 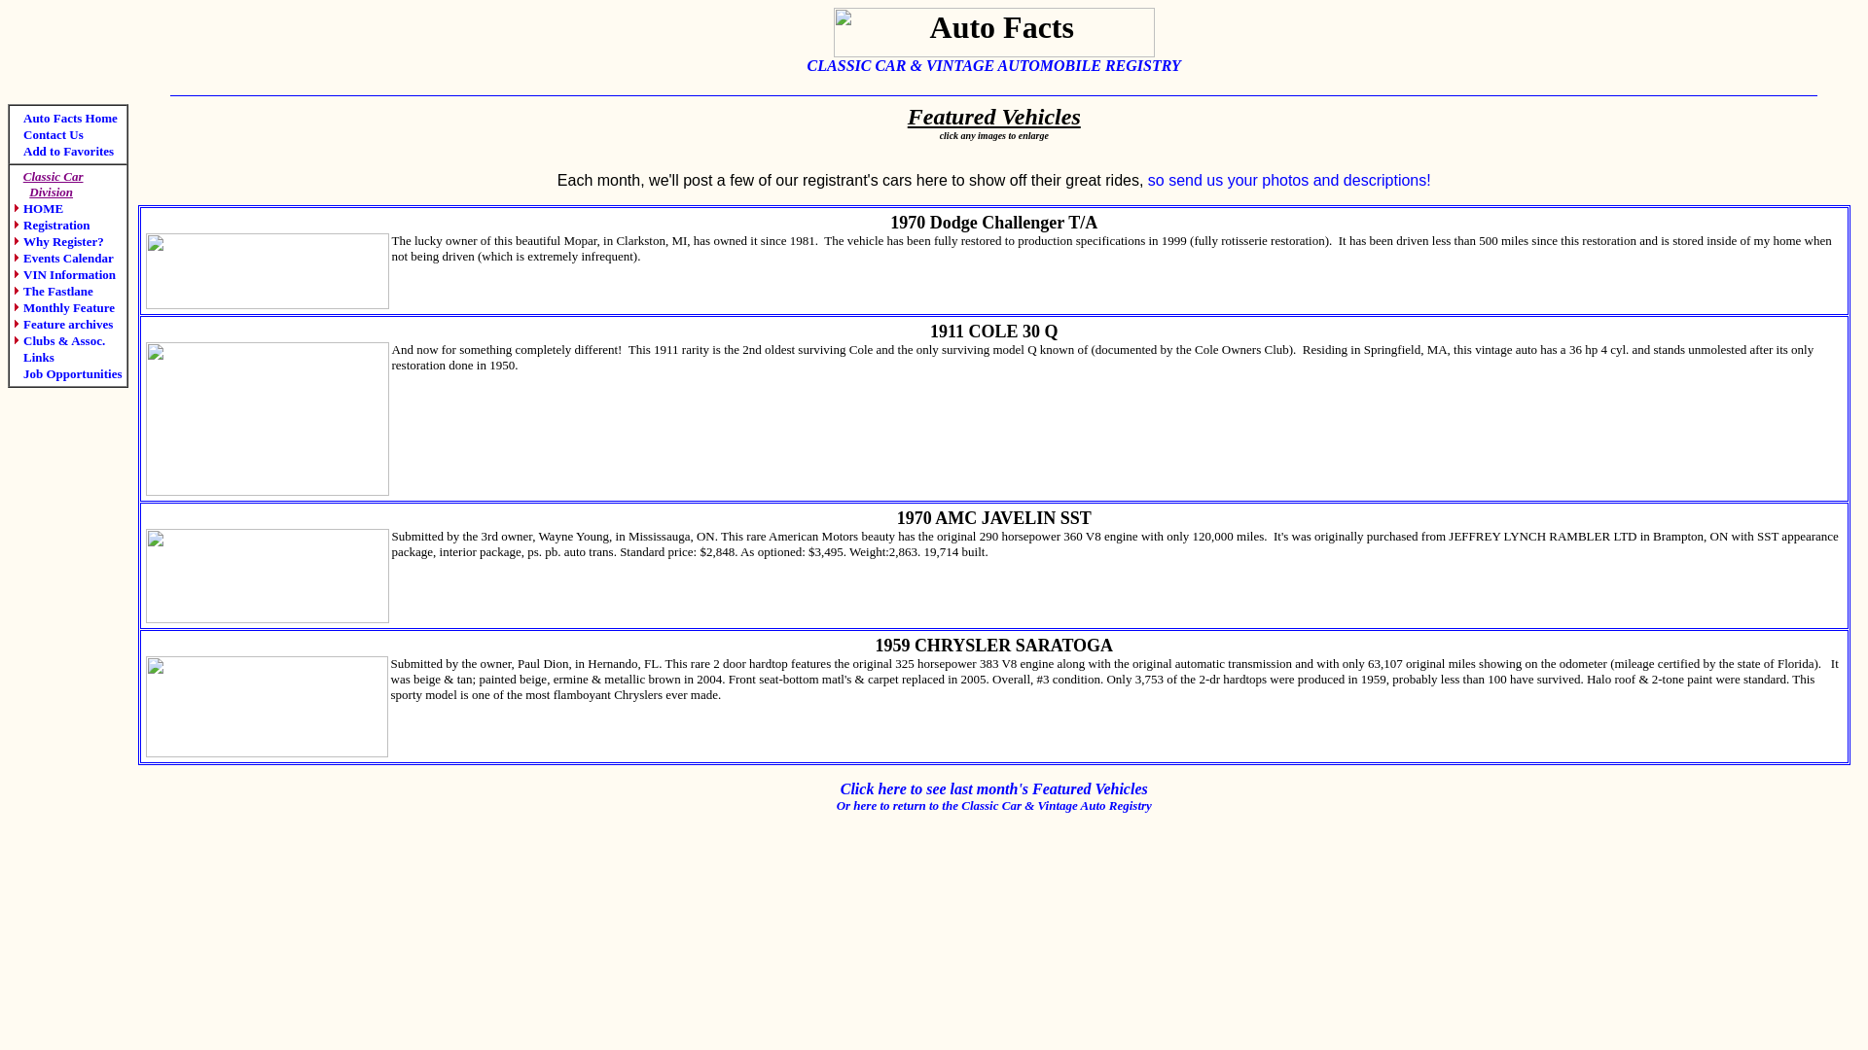 What do you see at coordinates (63, 325) in the screenshot?
I see `Feature archives` at bounding box center [63, 325].